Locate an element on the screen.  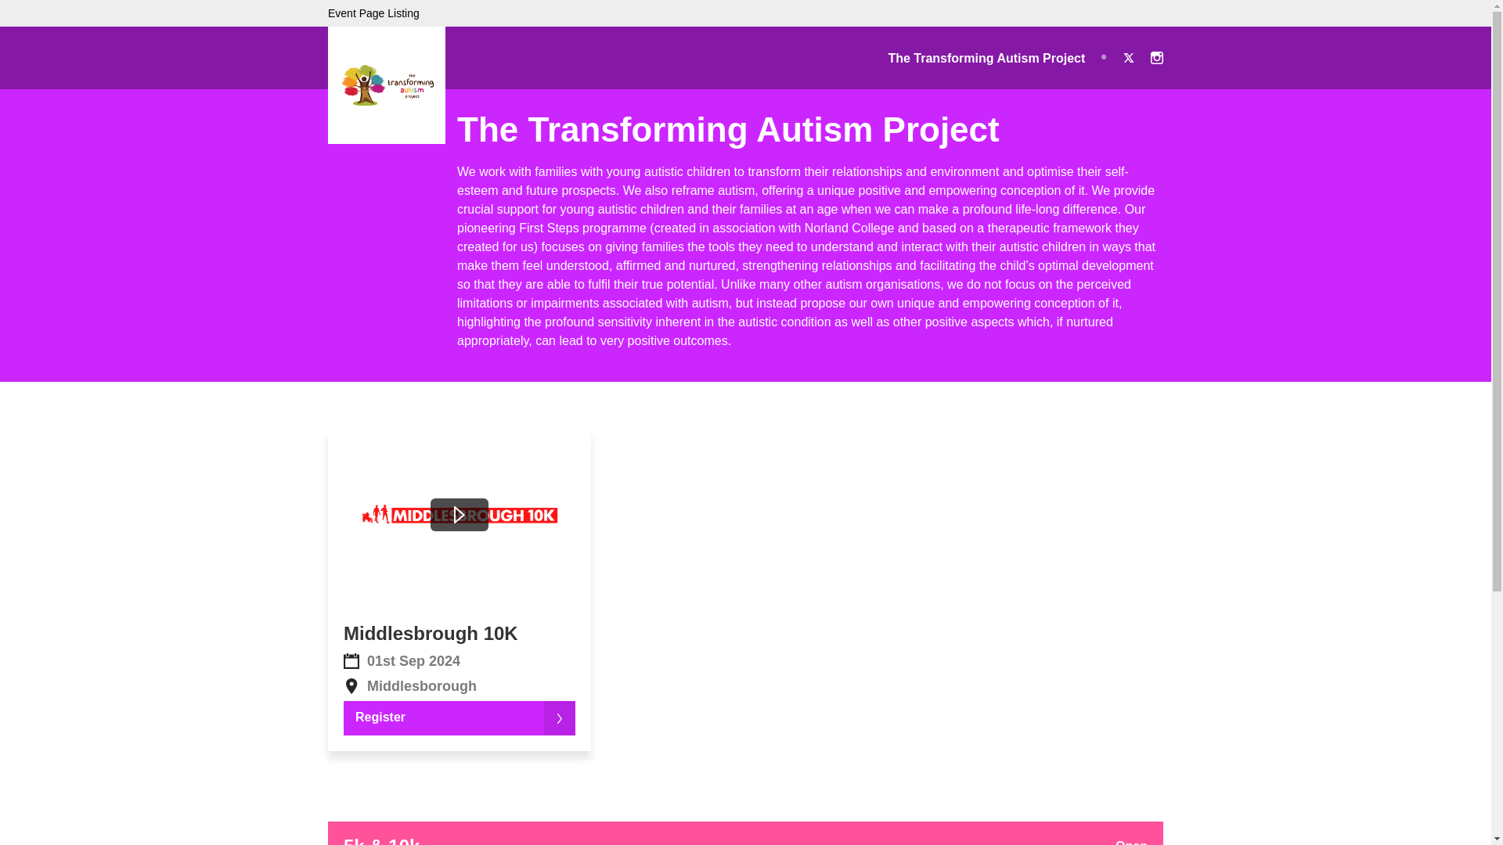
Register is located at coordinates (460, 718).